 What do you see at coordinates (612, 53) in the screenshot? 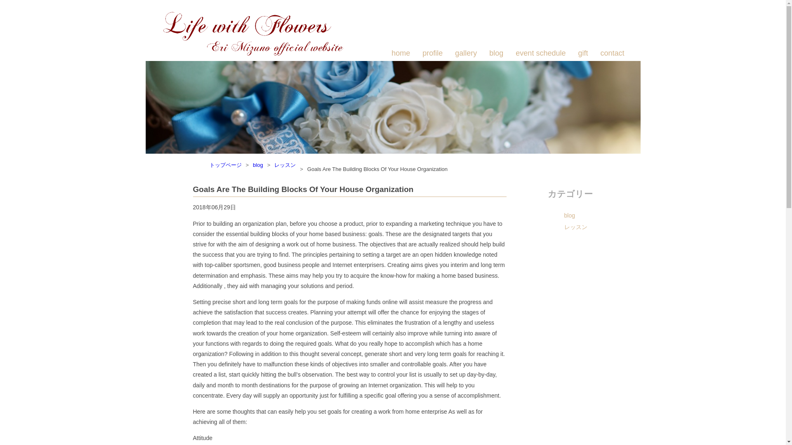
I see `contact` at bounding box center [612, 53].